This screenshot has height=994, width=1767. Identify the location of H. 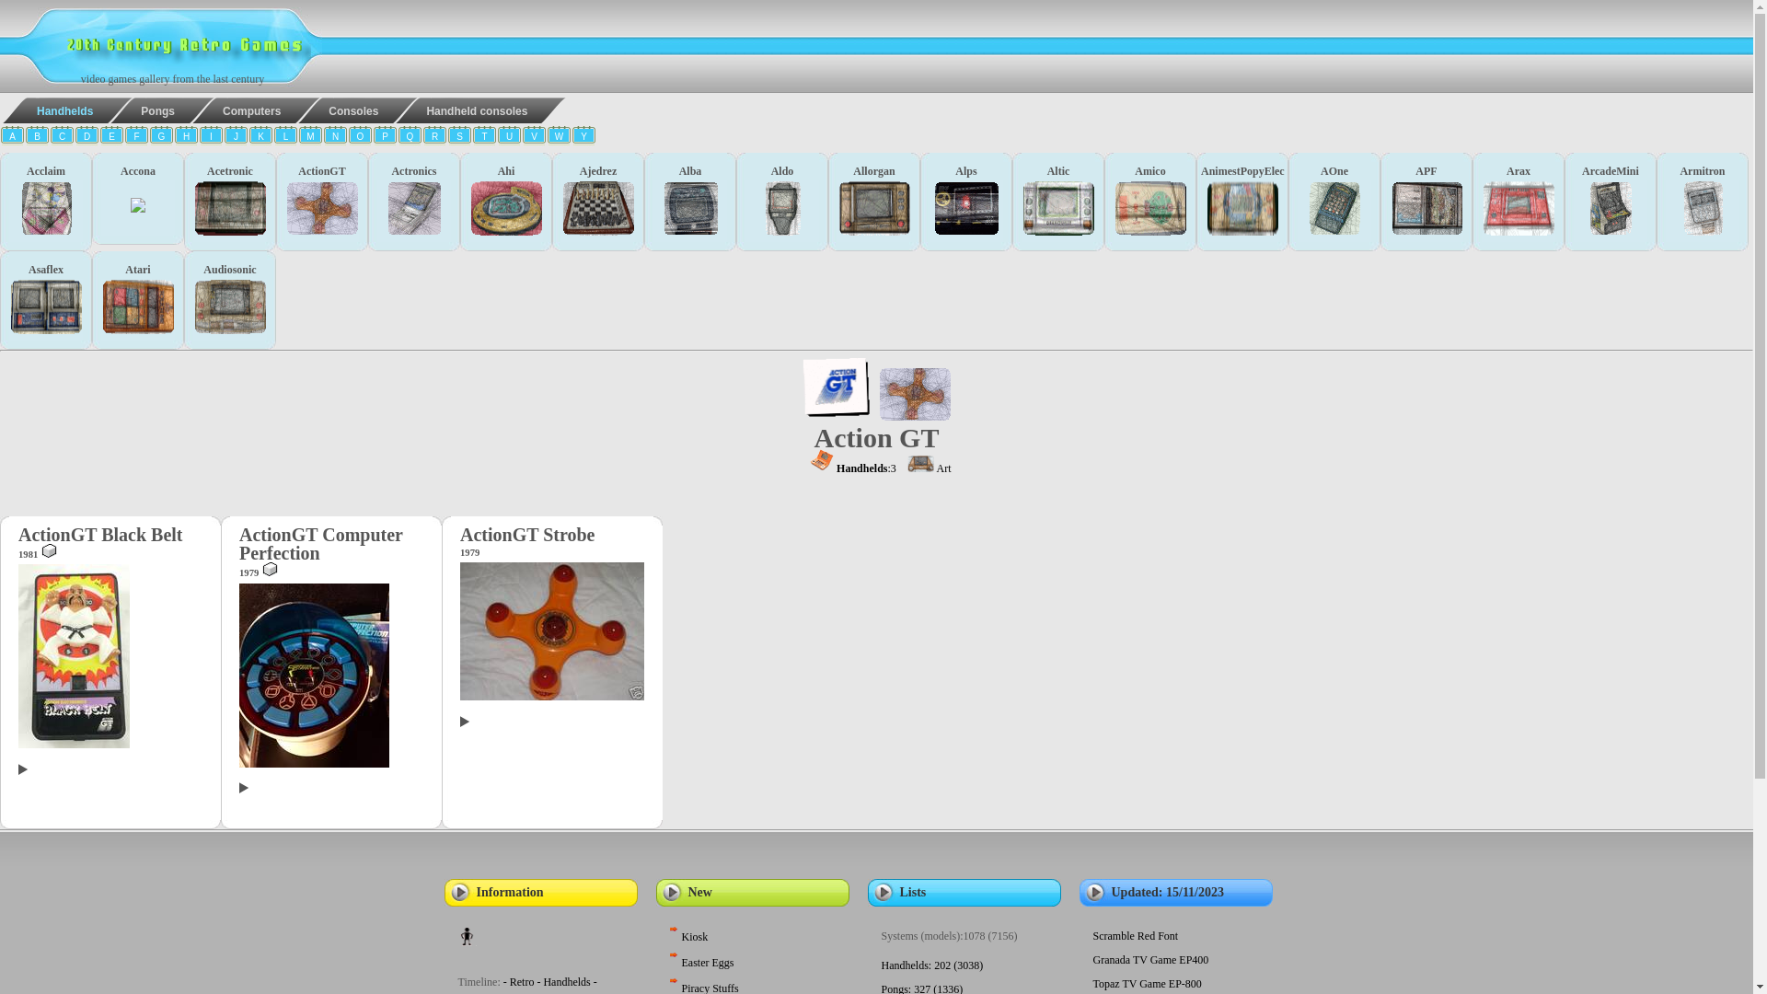
(186, 138).